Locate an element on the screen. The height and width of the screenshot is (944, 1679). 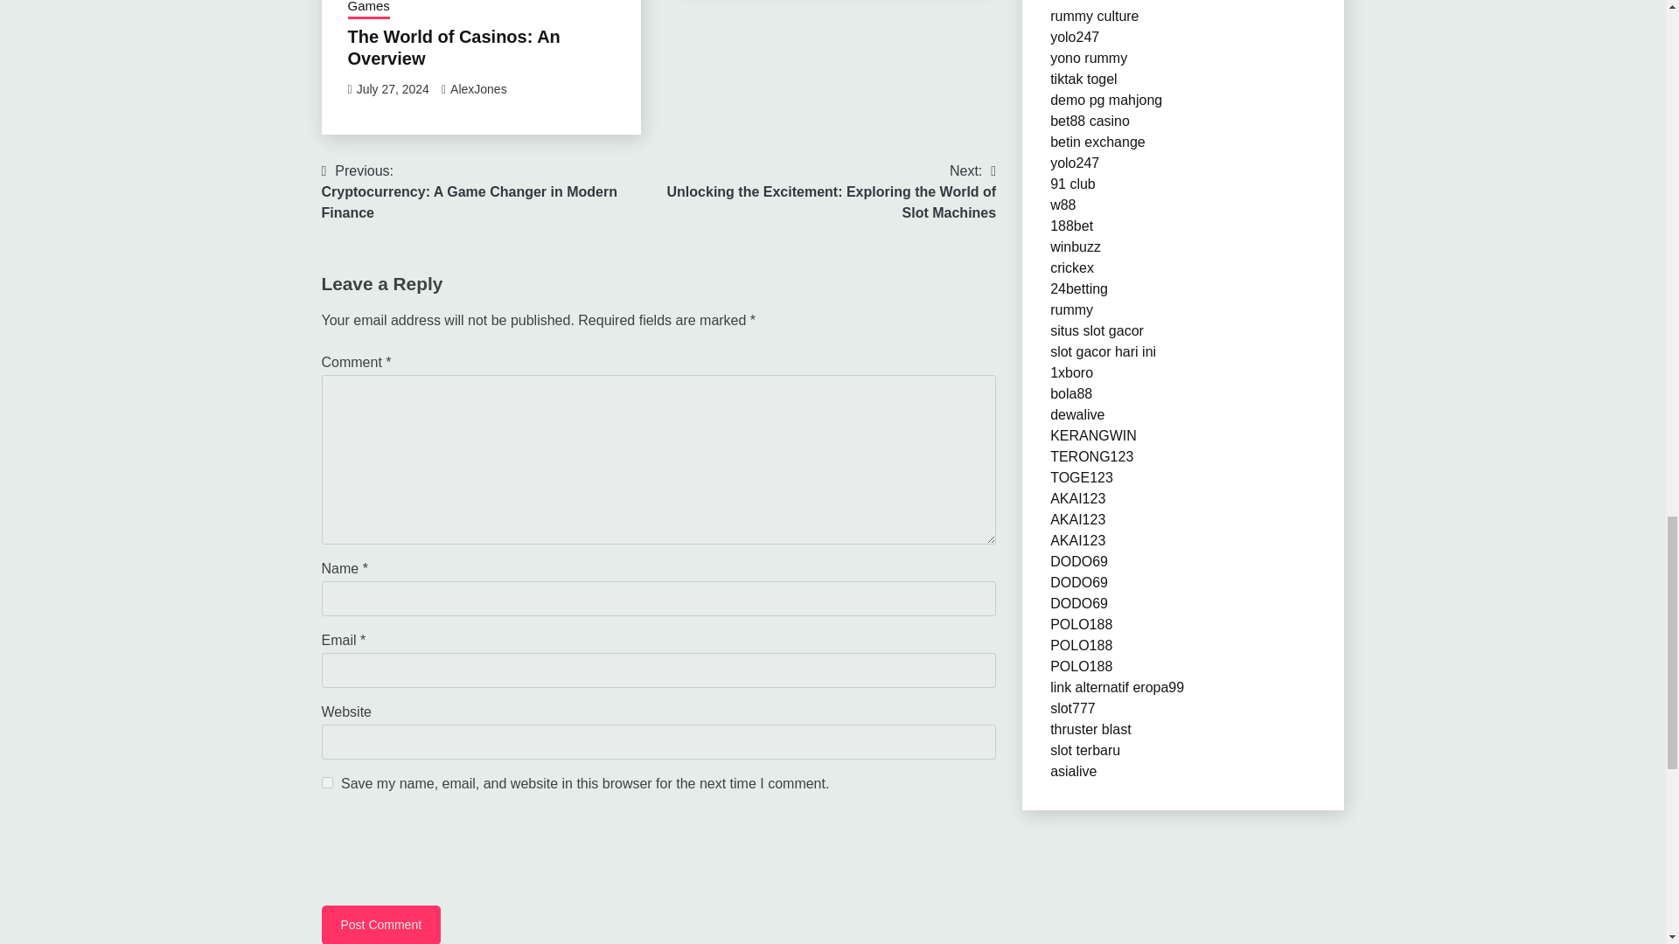
Post Comment is located at coordinates (381, 925).